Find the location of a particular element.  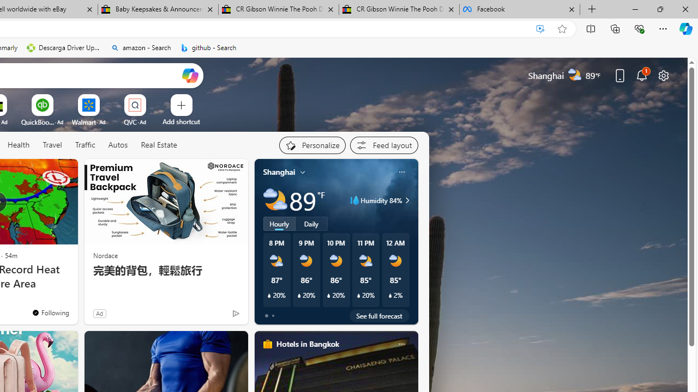

Traffic is located at coordinates (85, 145).